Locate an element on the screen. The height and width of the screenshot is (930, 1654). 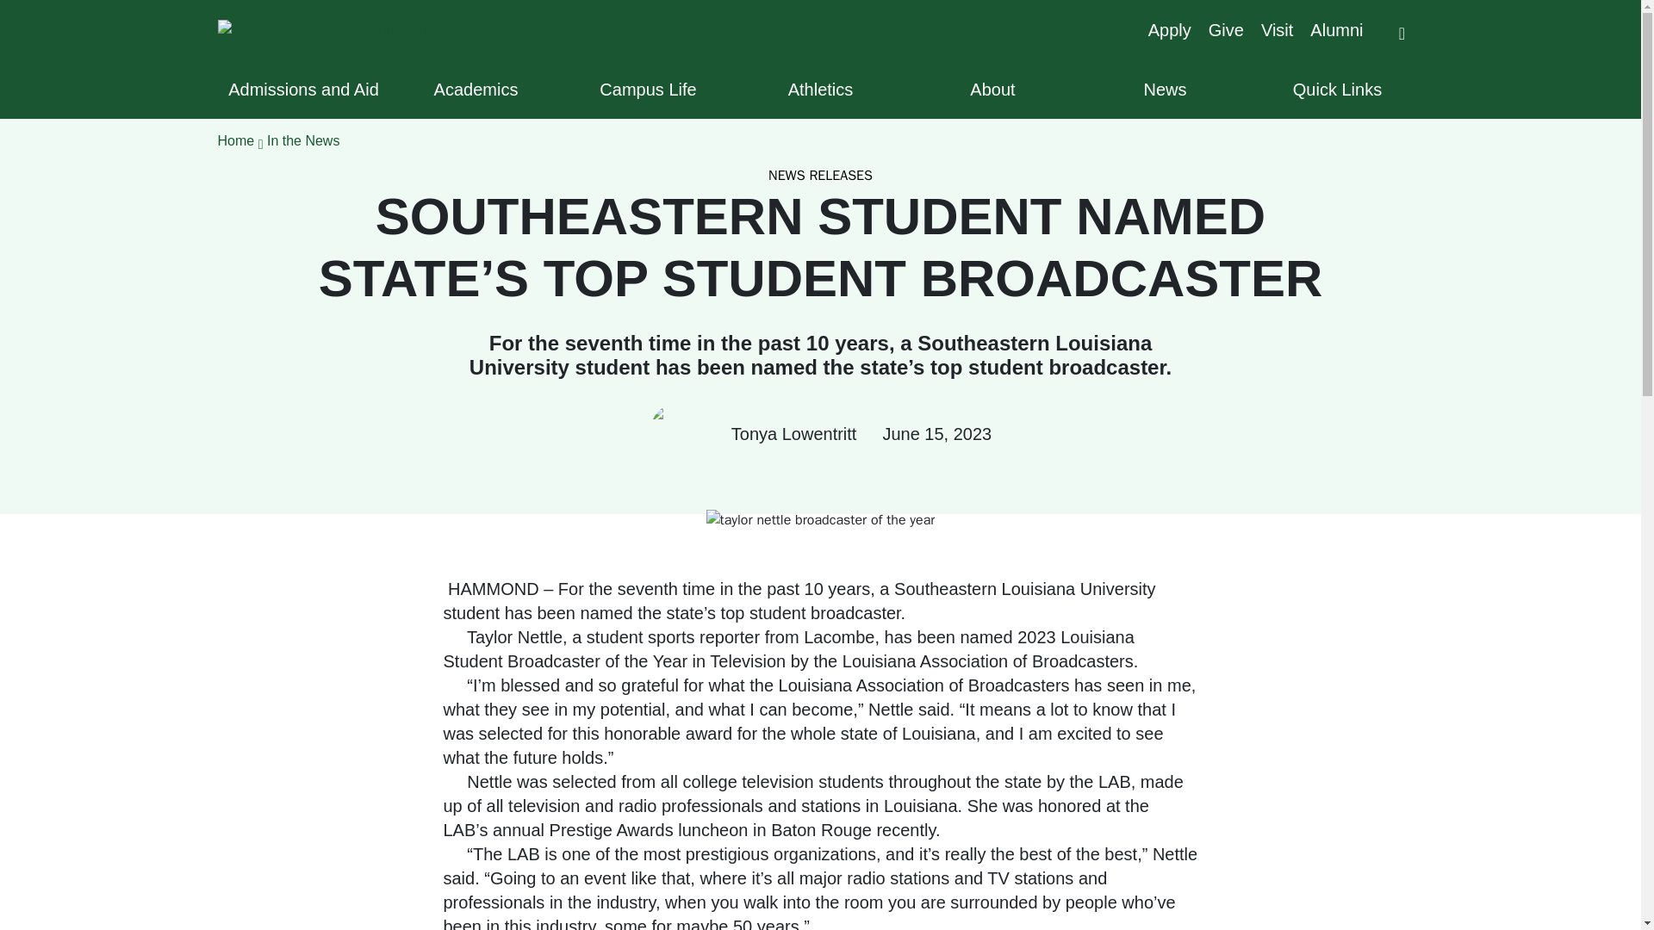
Apply is located at coordinates (1169, 29).